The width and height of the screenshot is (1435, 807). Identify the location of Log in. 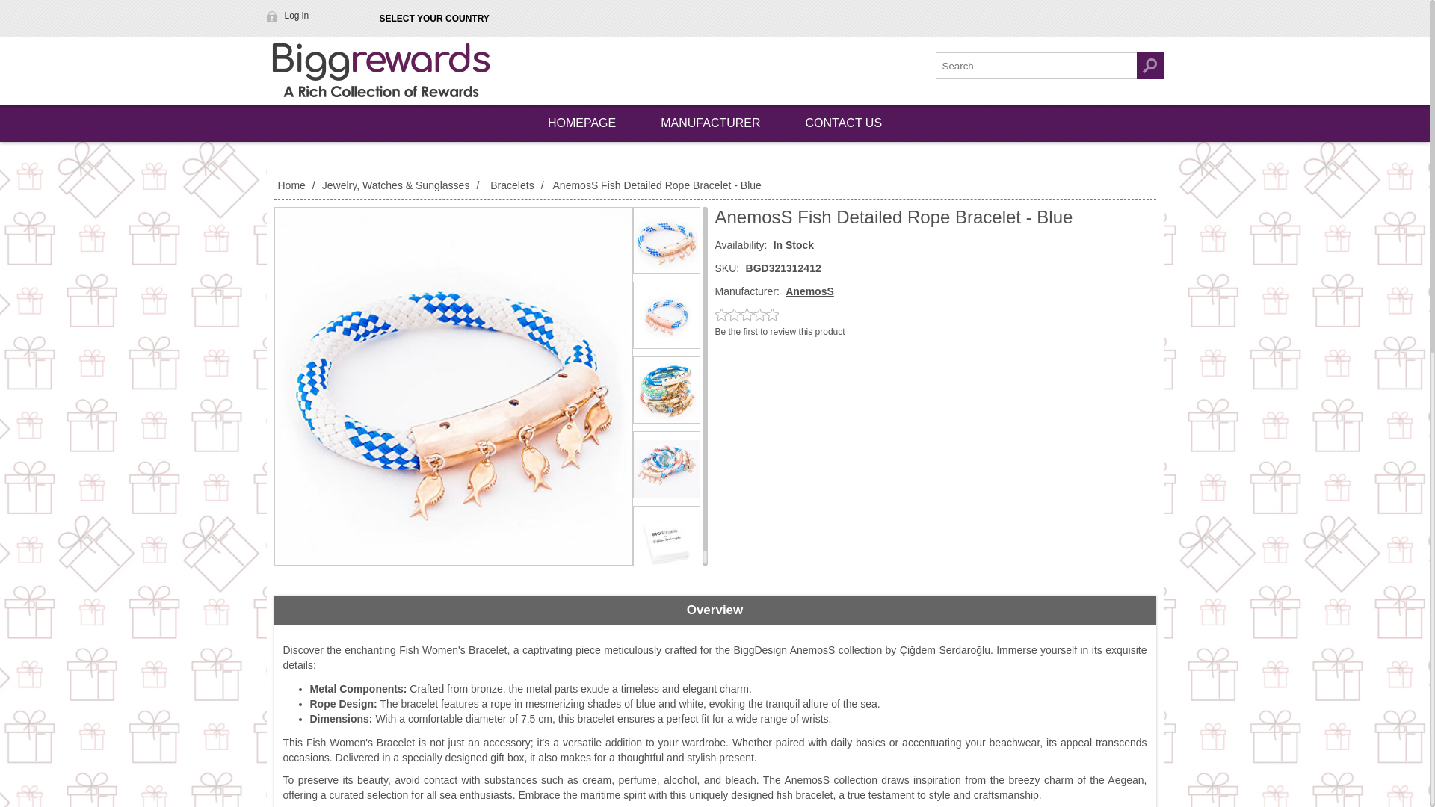
(288, 15).